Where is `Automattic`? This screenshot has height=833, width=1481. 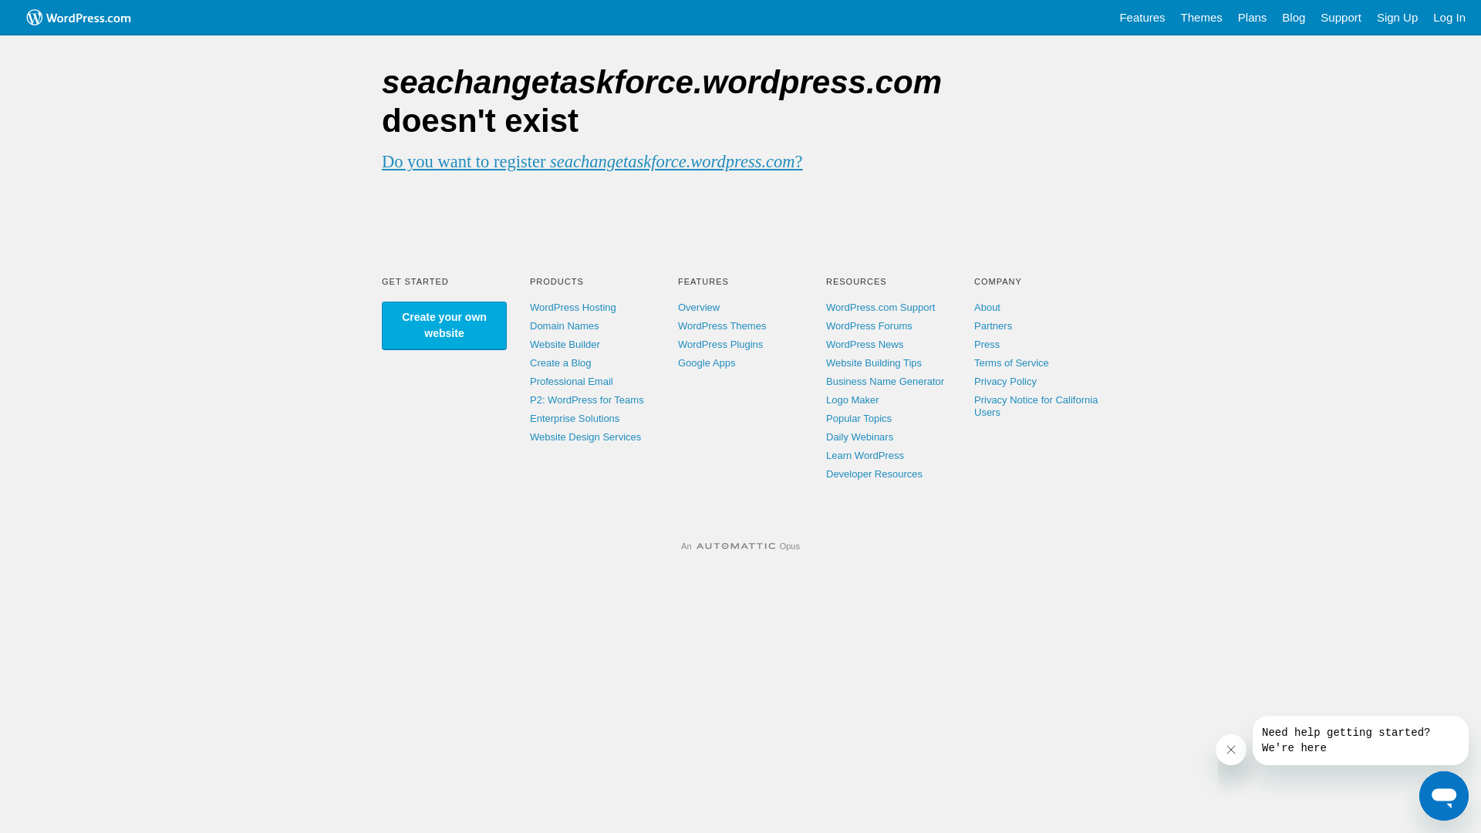 Automattic is located at coordinates (736, 546).